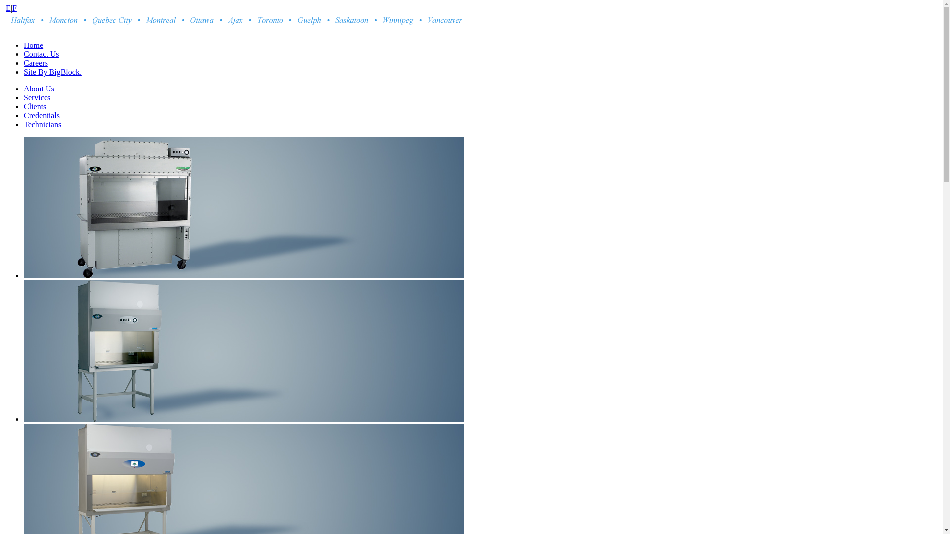  What do you see at coordinates (39, 88) in the screenshot?
I see `About Us` at bounding box center [39, 88].